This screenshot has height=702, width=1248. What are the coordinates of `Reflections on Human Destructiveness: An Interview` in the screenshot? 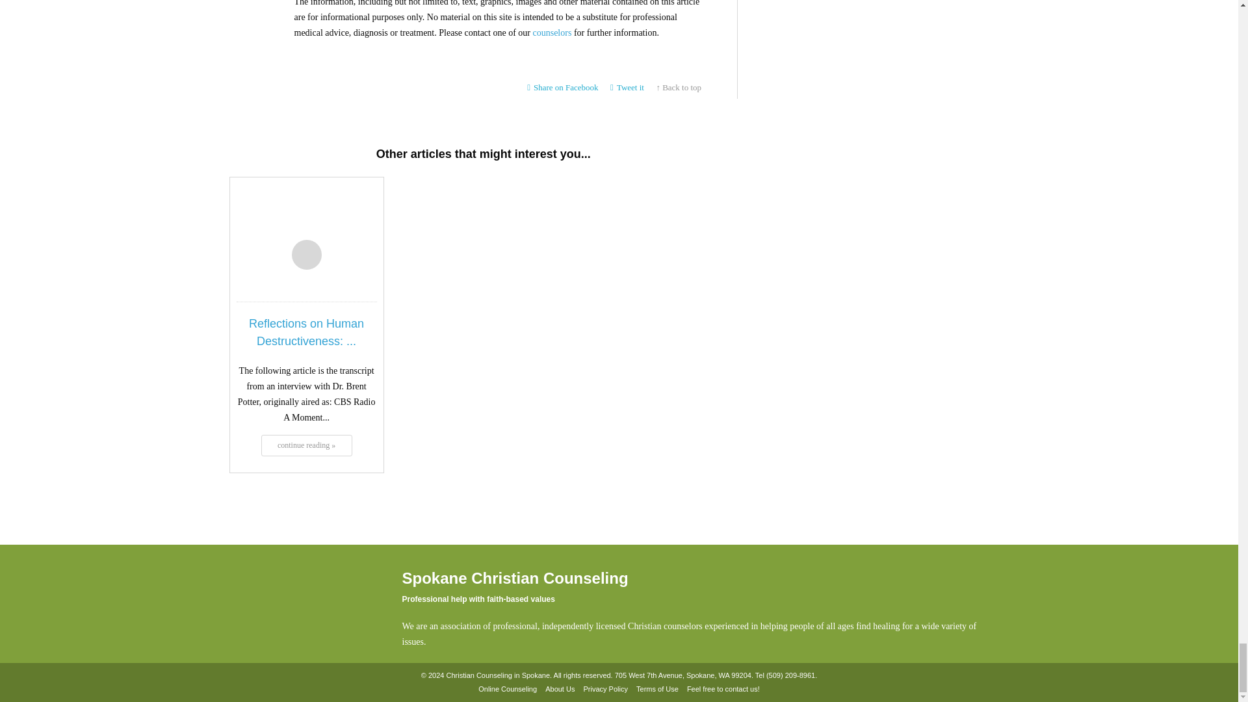 It's located at (306, 445).